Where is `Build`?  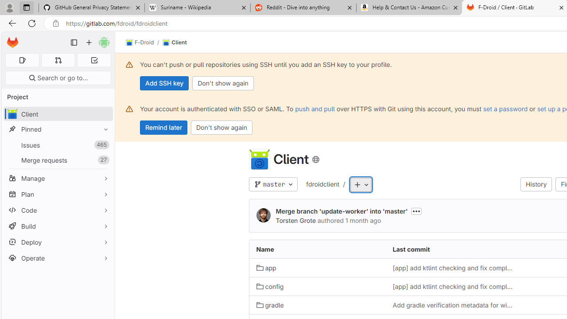 Build is located at coordinates (58, 226).